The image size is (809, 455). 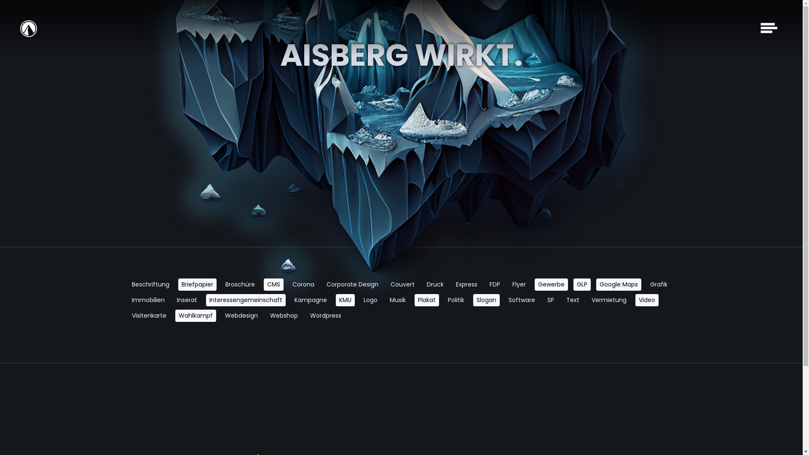 I want to click on Express, so click(x=467, y=287).